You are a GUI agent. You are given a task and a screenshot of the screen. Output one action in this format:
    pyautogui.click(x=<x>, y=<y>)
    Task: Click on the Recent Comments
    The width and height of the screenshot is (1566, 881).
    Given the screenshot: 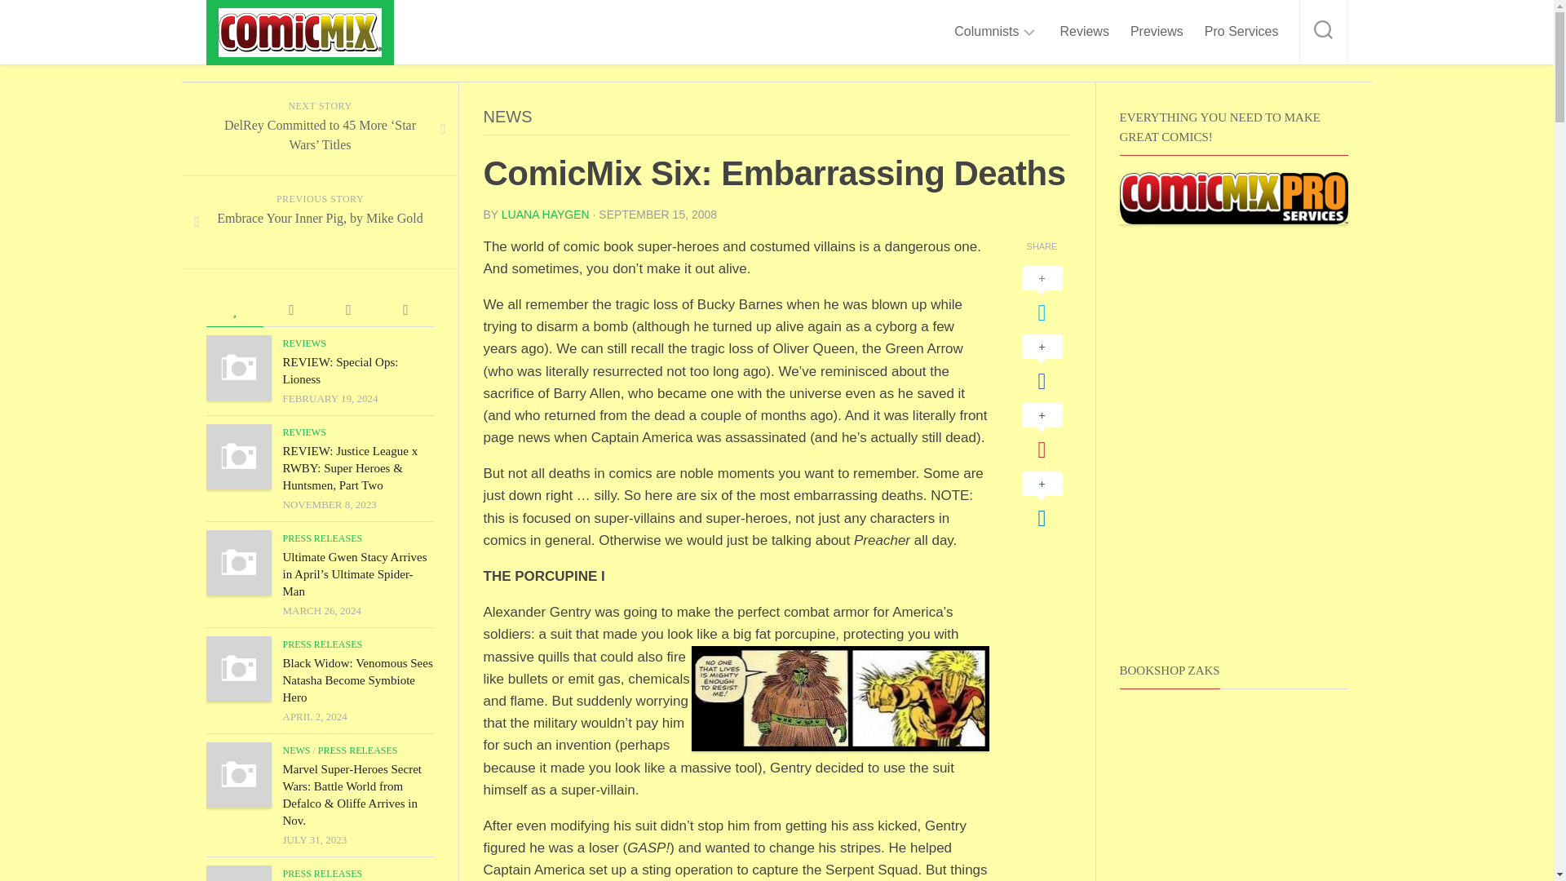 What is the action you would take?
    pyautogui.click(x=290, y=310)
    